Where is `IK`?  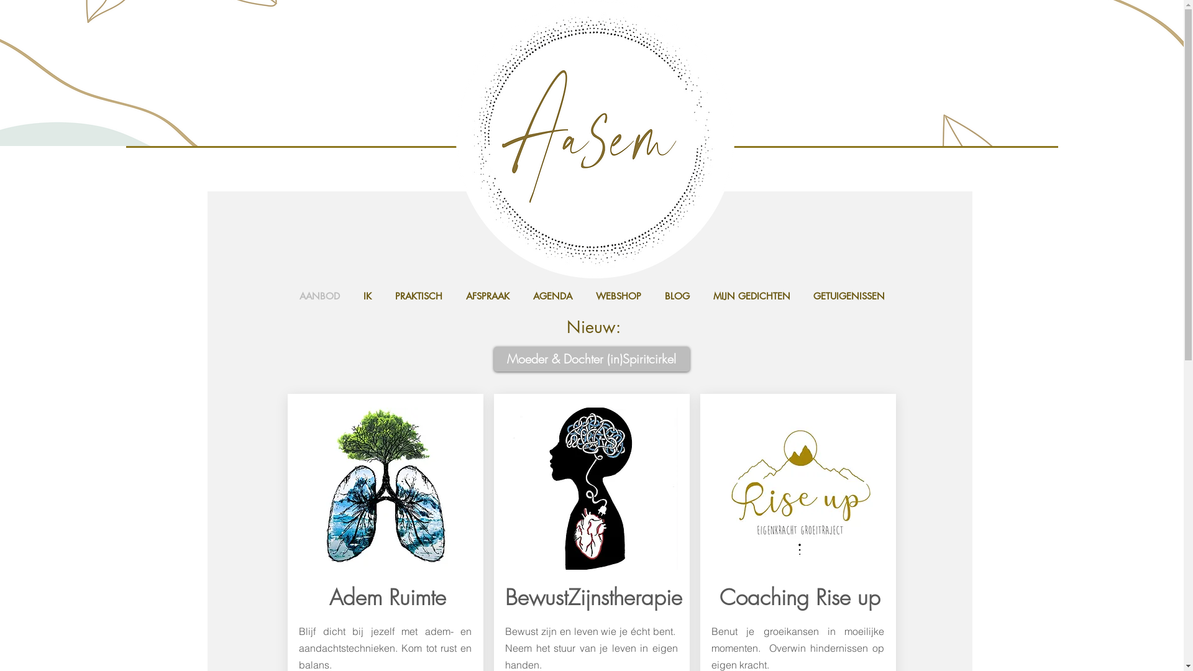 IK is located at coordinates (368, 296).